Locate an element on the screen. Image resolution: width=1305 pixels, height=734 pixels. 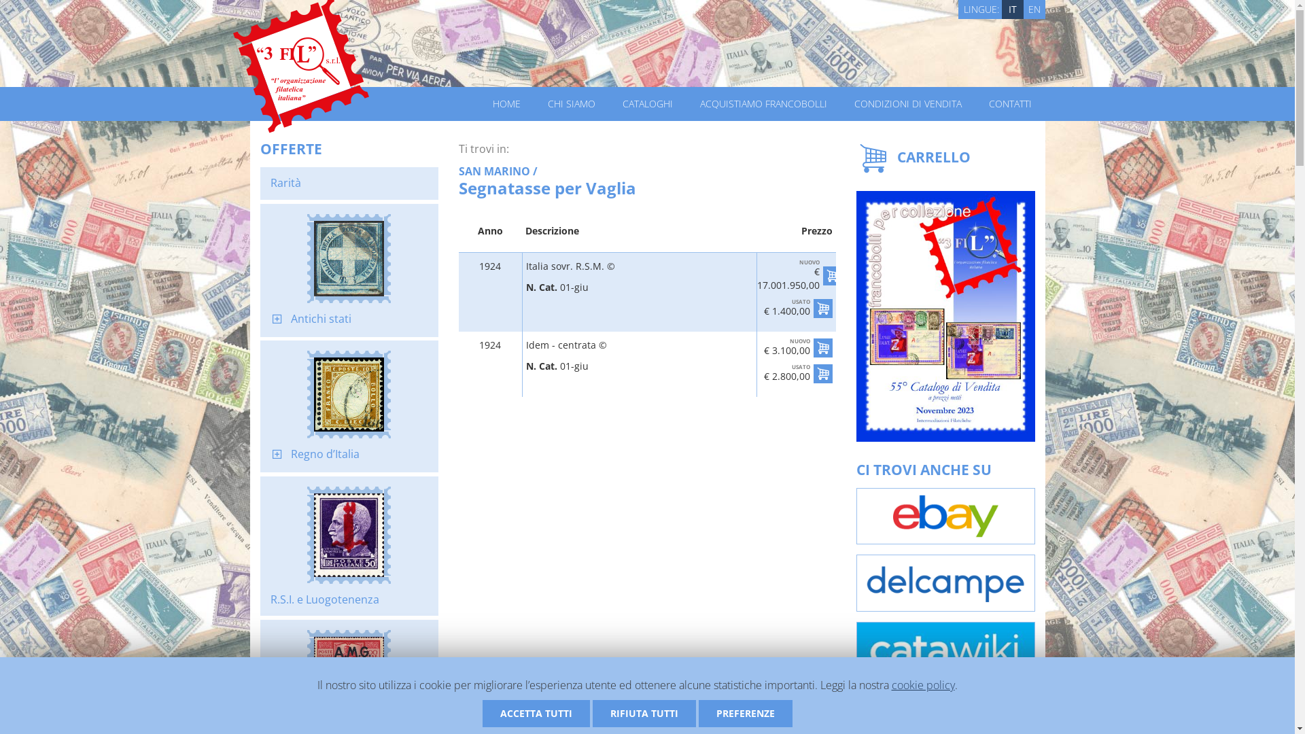
SAN MARINO is located at coordinates (495, 171).